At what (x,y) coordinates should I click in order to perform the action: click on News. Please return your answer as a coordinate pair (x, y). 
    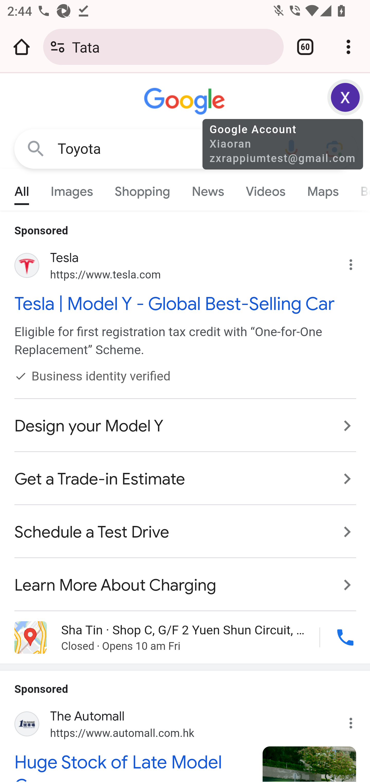
    Looking at the image, I should click on (208, 189).